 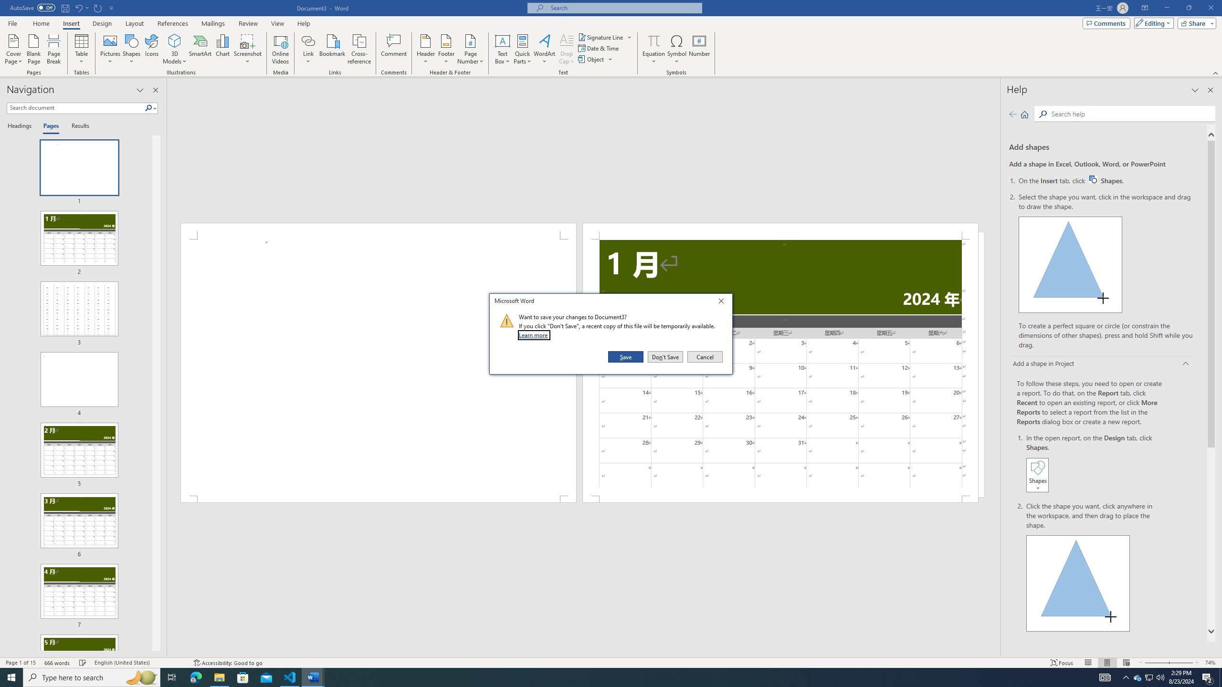 I want to click on In the open report, on the Design tab, click Shapes., so click(x=1095, y=464).